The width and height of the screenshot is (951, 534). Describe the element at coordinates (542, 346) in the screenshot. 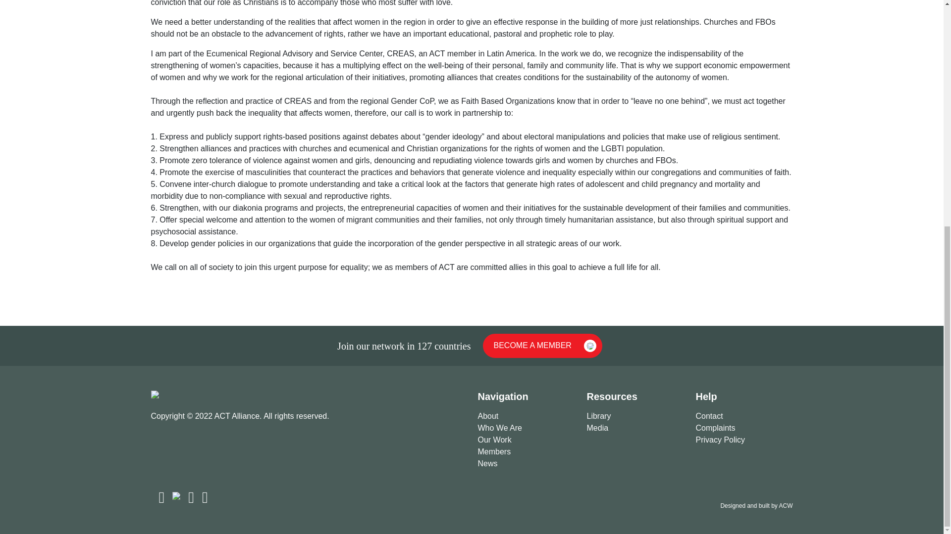

I see `BECOME A MEMBER` at that location.